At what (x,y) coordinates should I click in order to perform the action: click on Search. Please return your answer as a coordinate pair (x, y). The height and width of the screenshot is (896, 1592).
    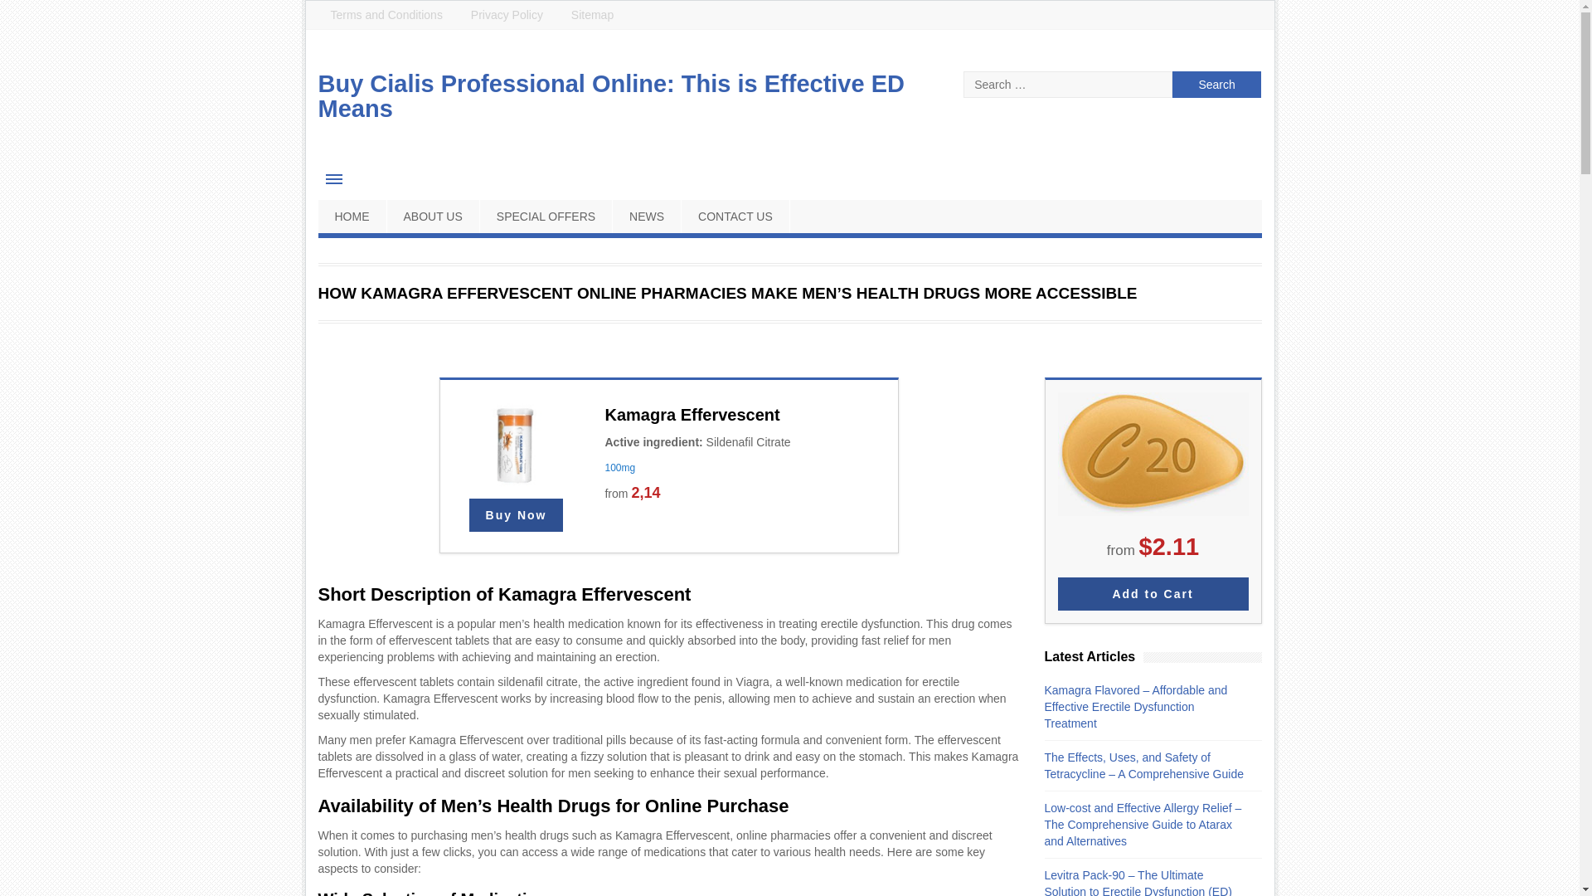
    Looking at the image, I should click on (1217, 85).